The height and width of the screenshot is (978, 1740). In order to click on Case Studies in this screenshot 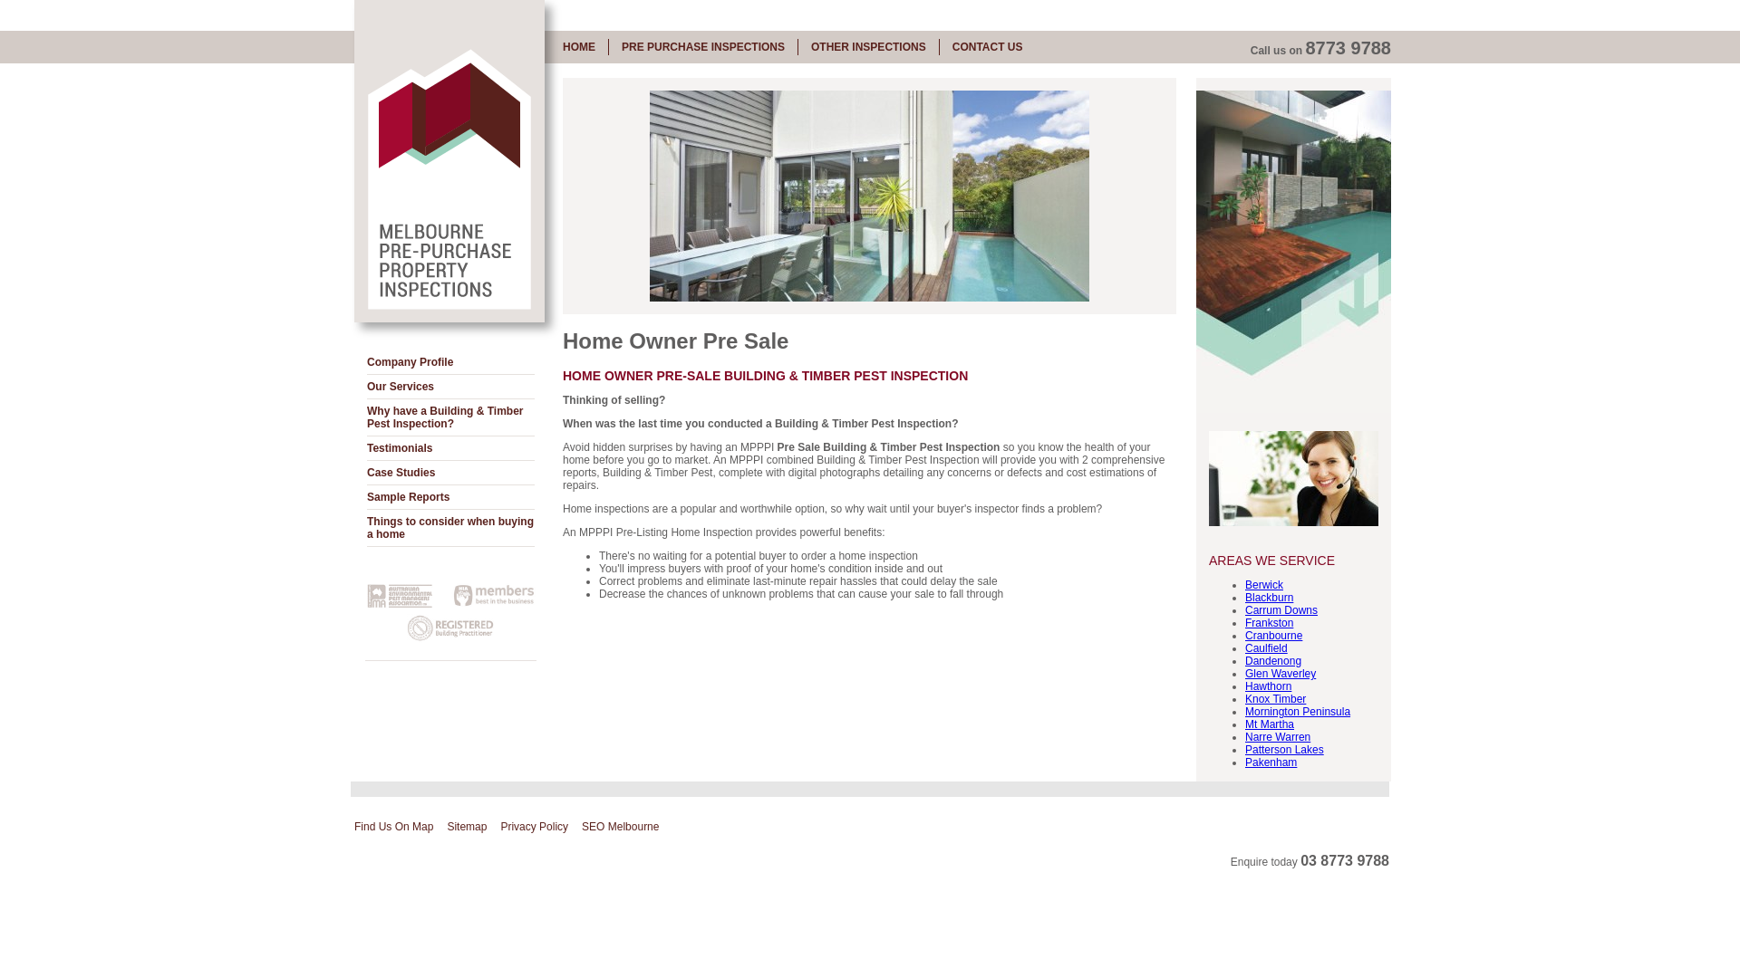, I will do `click(451, 473)`.